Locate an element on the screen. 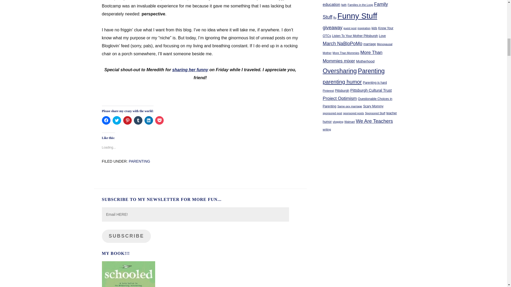 The height and width of the screenshot is (287, 511). SUBSCRIBE is located at coordinates (126, 236).